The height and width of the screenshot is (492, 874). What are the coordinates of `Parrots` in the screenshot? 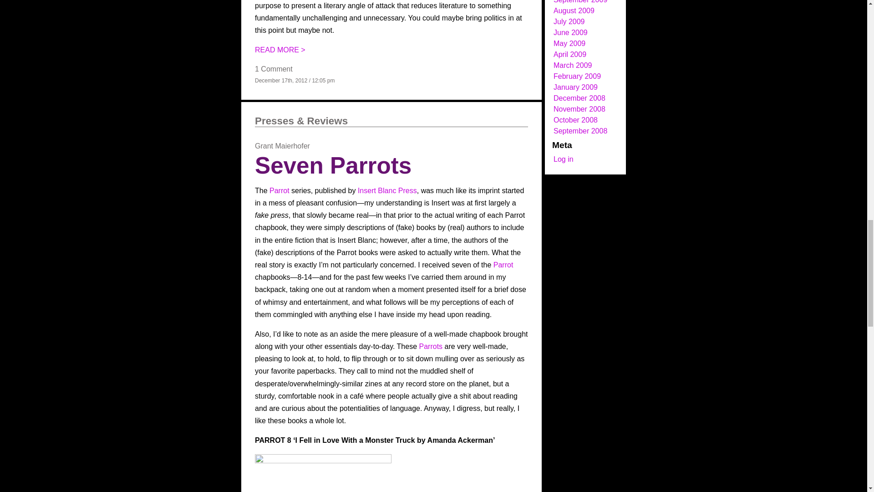 It's located at (430, 346).